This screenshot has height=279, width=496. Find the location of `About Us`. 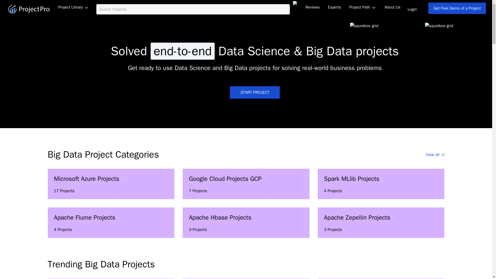

About Us is located at coordinates (435, 154).